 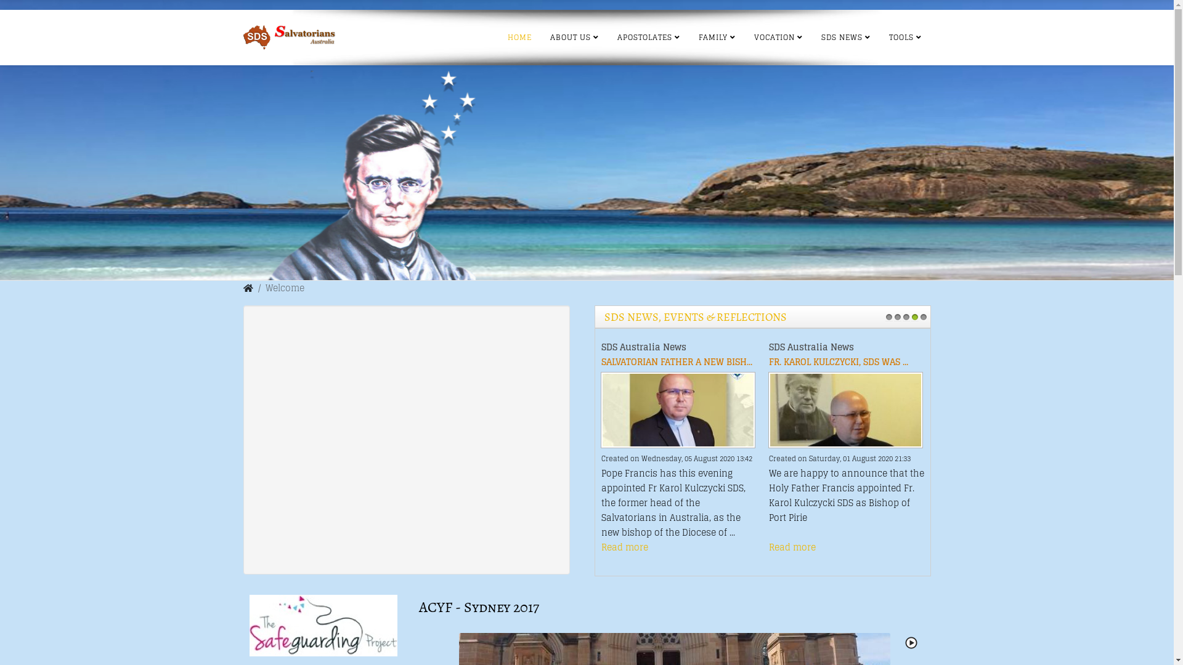 What do you see at coordinates (792, 547) in the screenshot?
I see `Read more` at bounding box center [792, 547].